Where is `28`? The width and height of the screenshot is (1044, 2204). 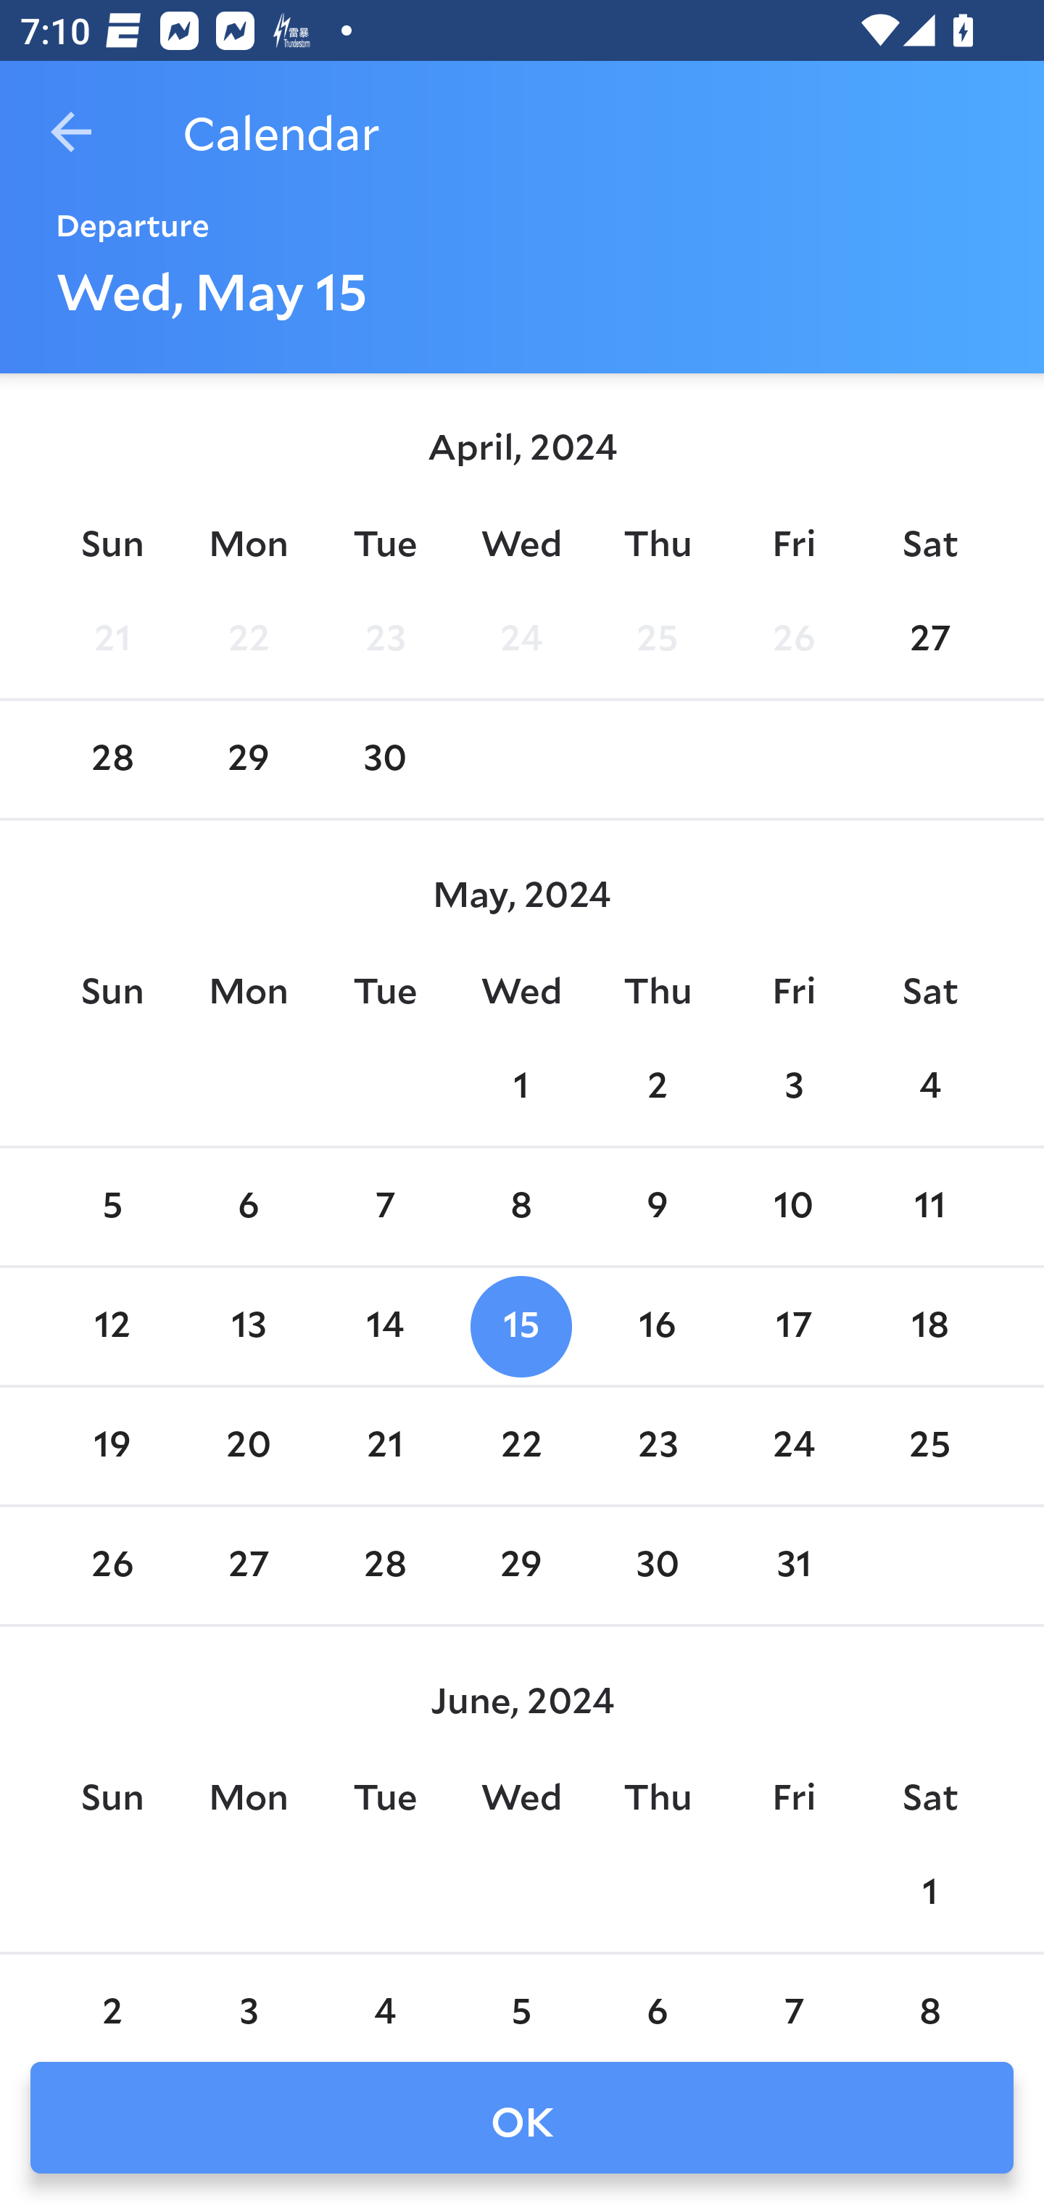
28 is located at coordinates (112, 760).